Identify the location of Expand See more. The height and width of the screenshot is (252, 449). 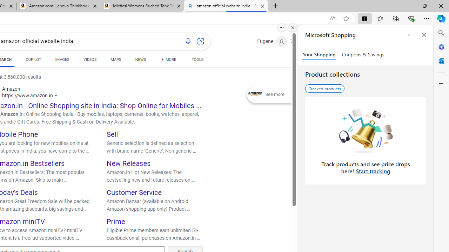
(269, 94).